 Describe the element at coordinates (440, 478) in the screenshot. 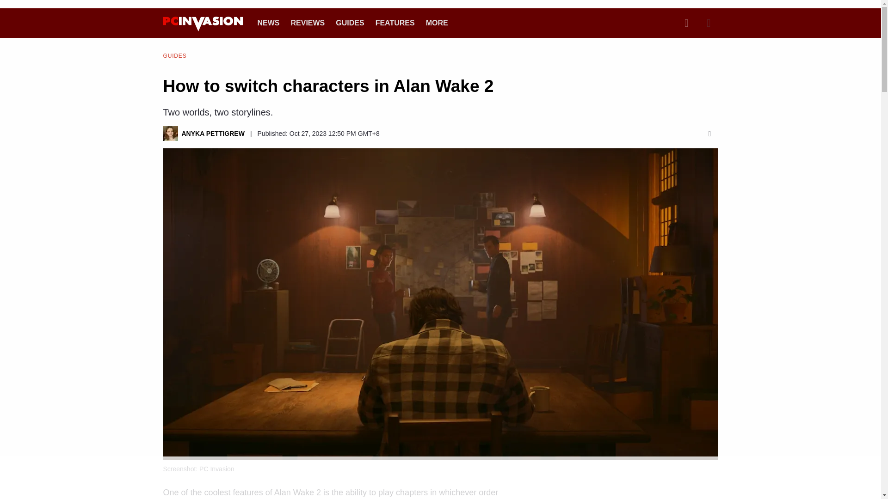

I see `3rd party ad content` at that location.